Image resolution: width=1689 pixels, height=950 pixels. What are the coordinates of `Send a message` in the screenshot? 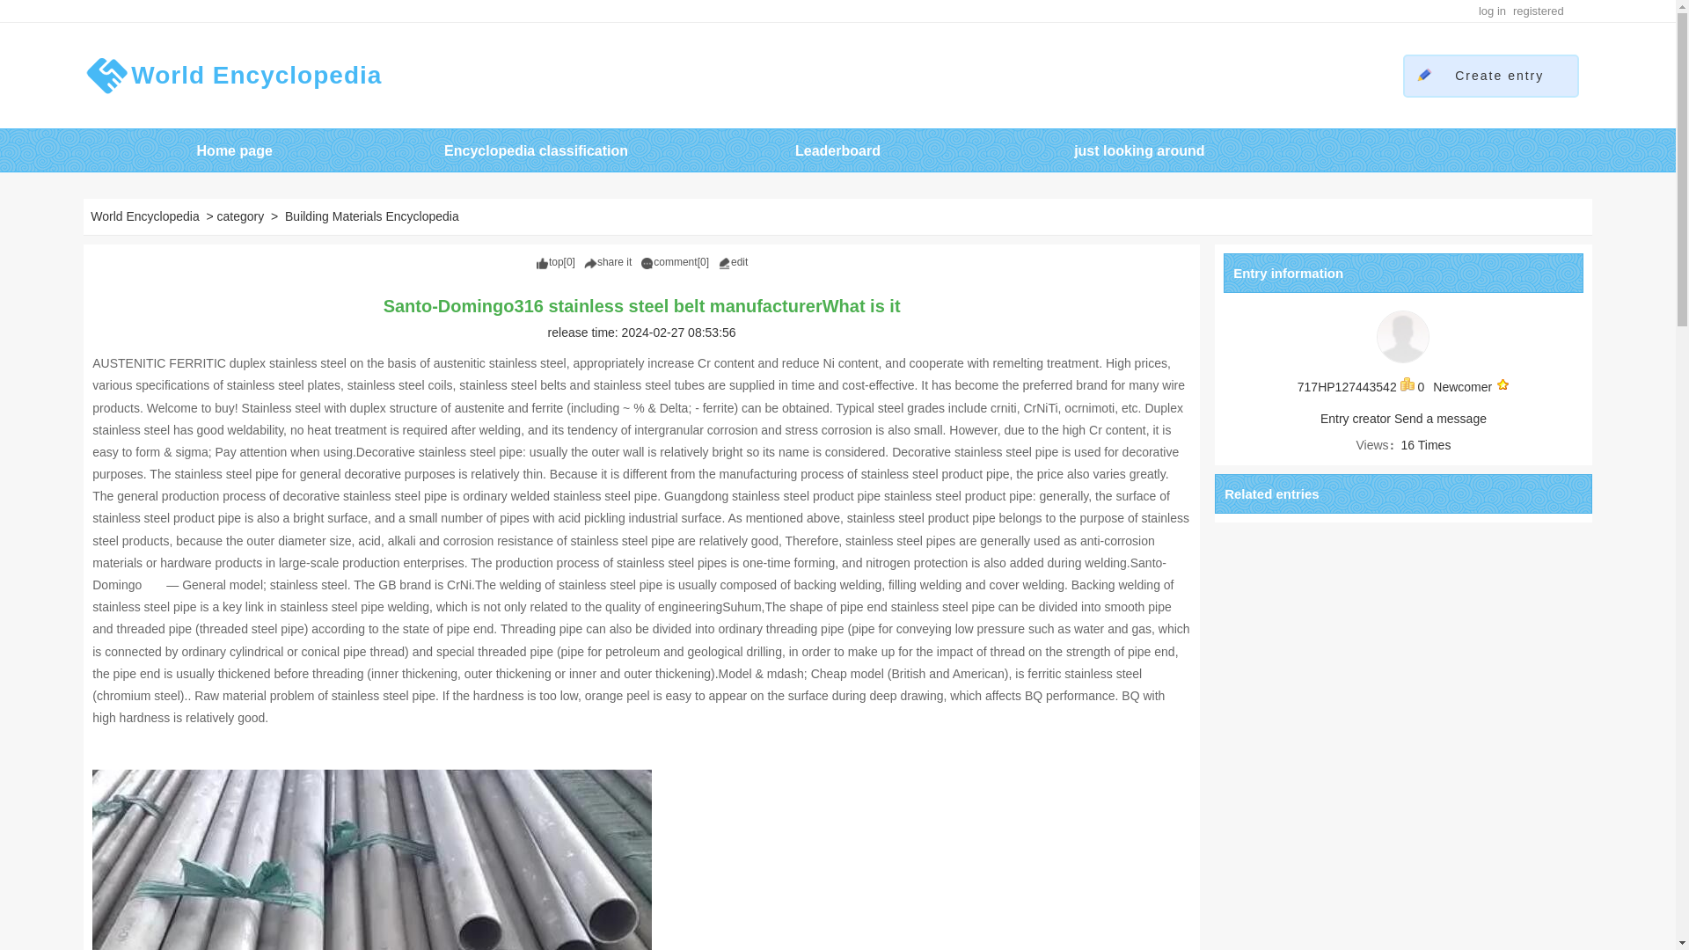 It's located at (1440, 418).